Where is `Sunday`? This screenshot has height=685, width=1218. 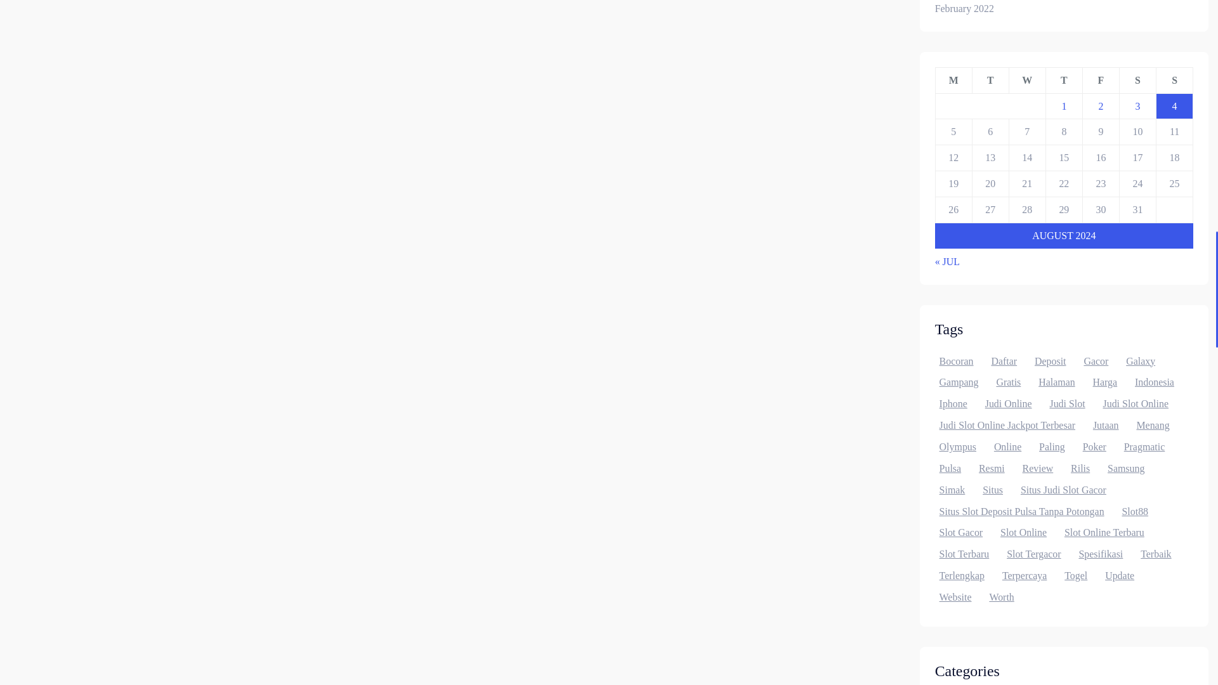 Sunday is located at coordinates (1175, 80).